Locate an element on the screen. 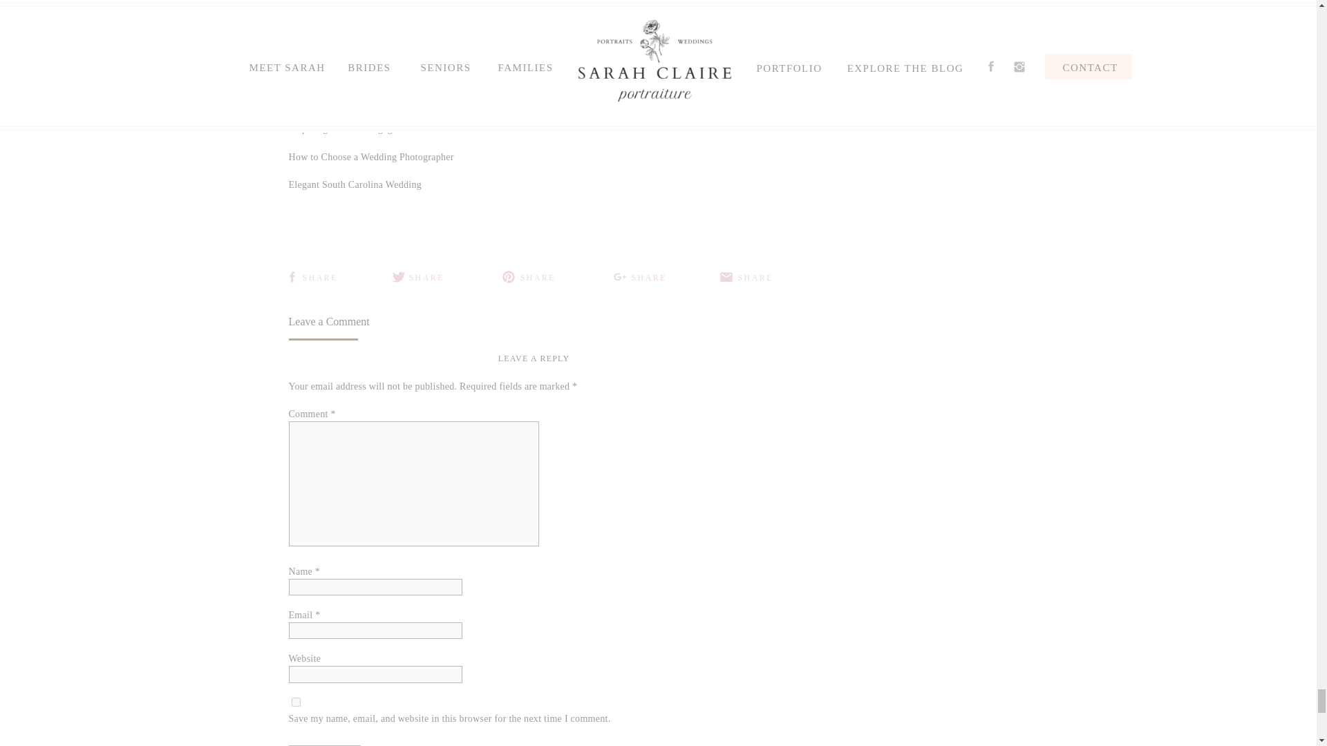 This screenshot has height=746, width=1327. Contact me is located at coordinates (430, 3).